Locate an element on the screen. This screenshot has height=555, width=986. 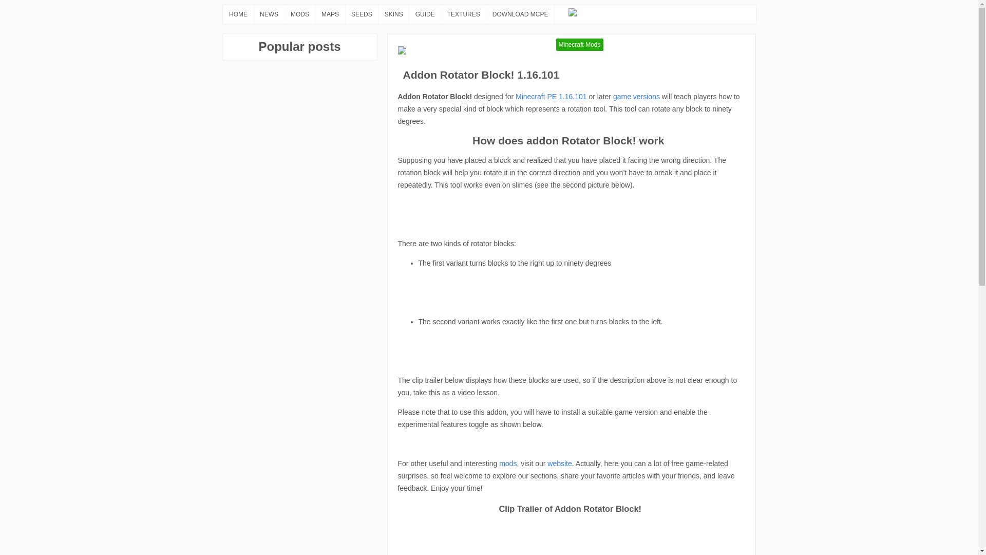
HOME is located at coordinates (238, 14).